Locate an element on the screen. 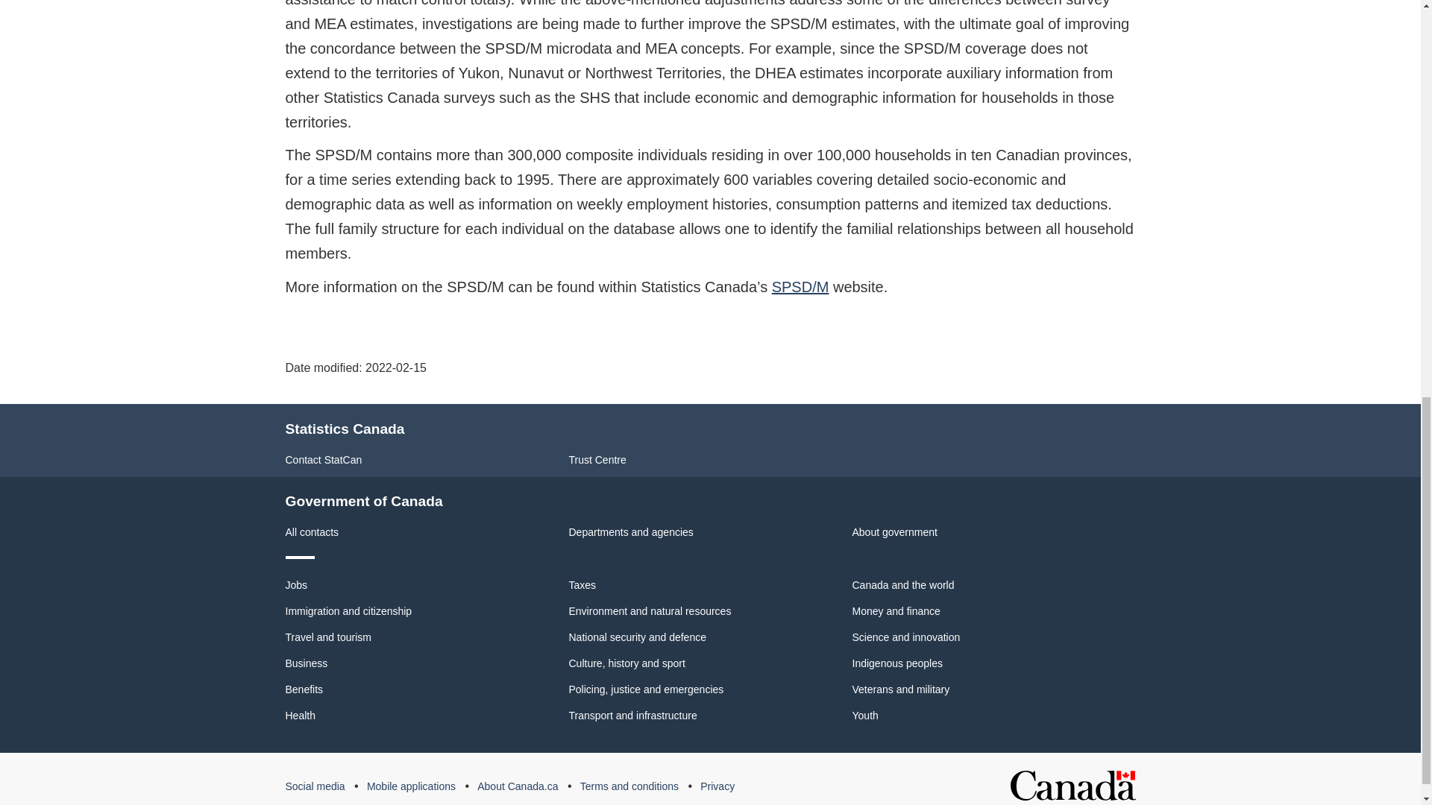 The height and width of the screenshot is (805, 1432). About government is located at coordinates (894, 532).